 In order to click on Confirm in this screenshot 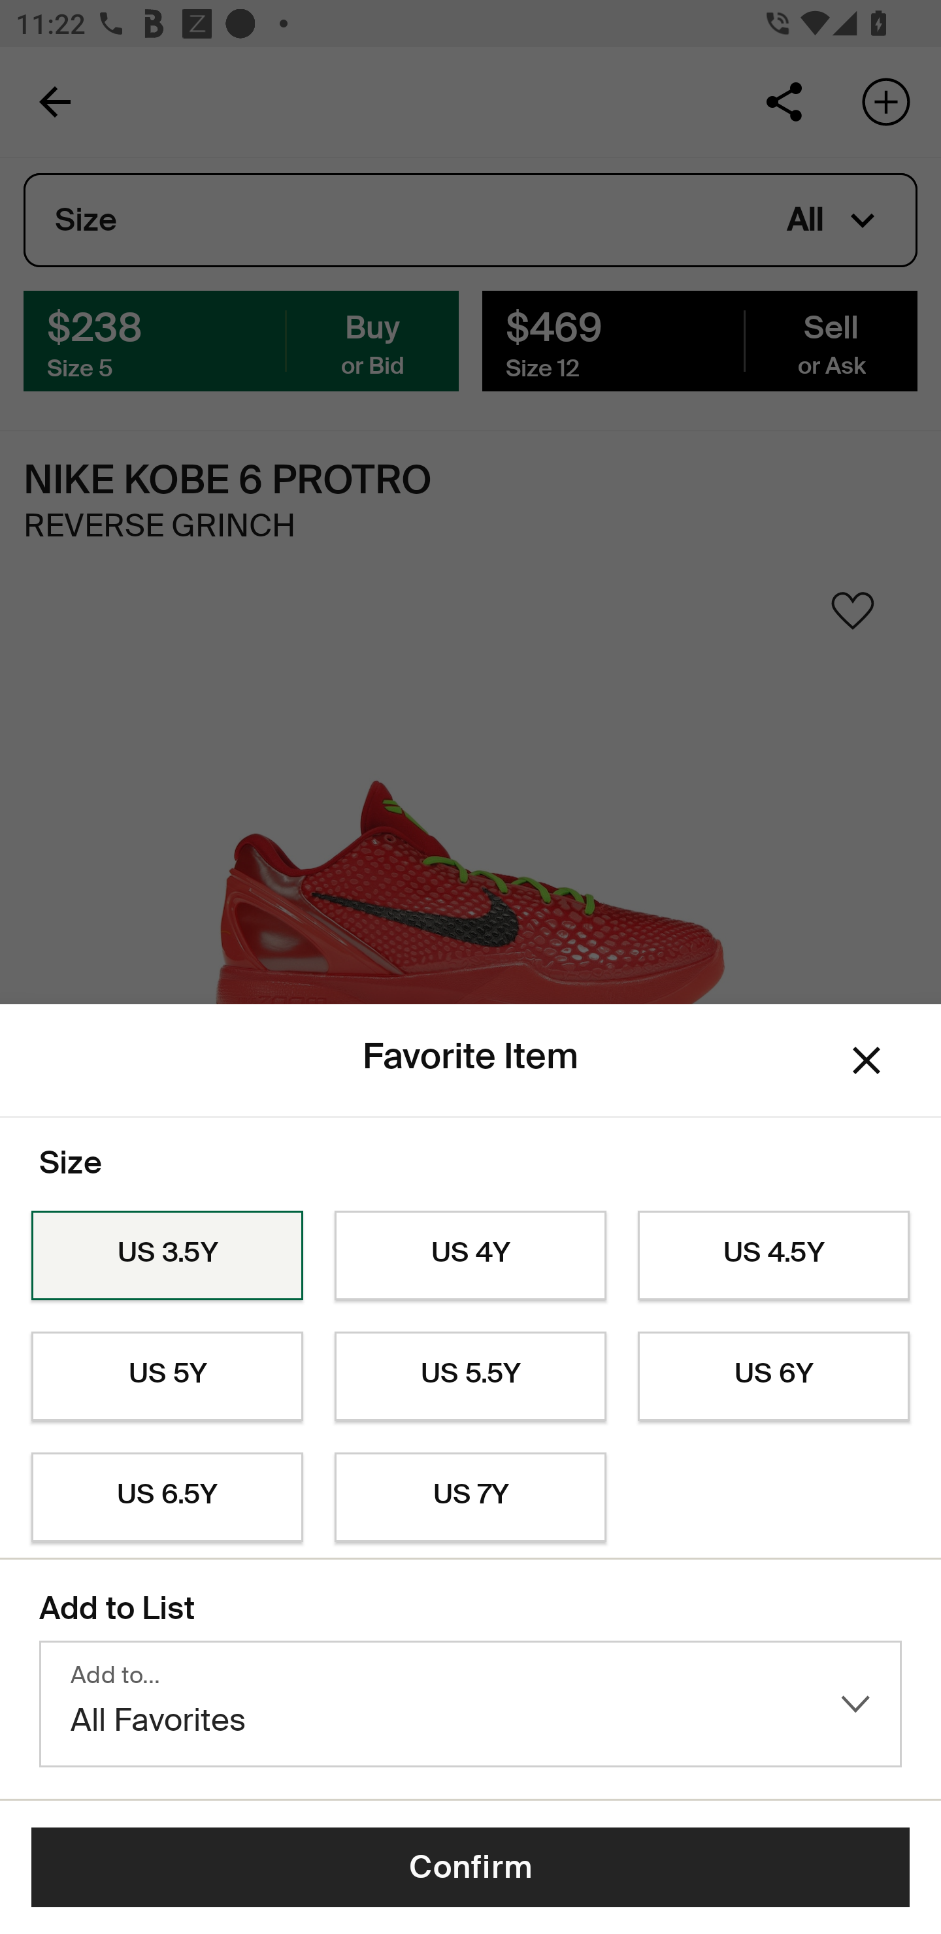, I will do `click(470, 1867)`.